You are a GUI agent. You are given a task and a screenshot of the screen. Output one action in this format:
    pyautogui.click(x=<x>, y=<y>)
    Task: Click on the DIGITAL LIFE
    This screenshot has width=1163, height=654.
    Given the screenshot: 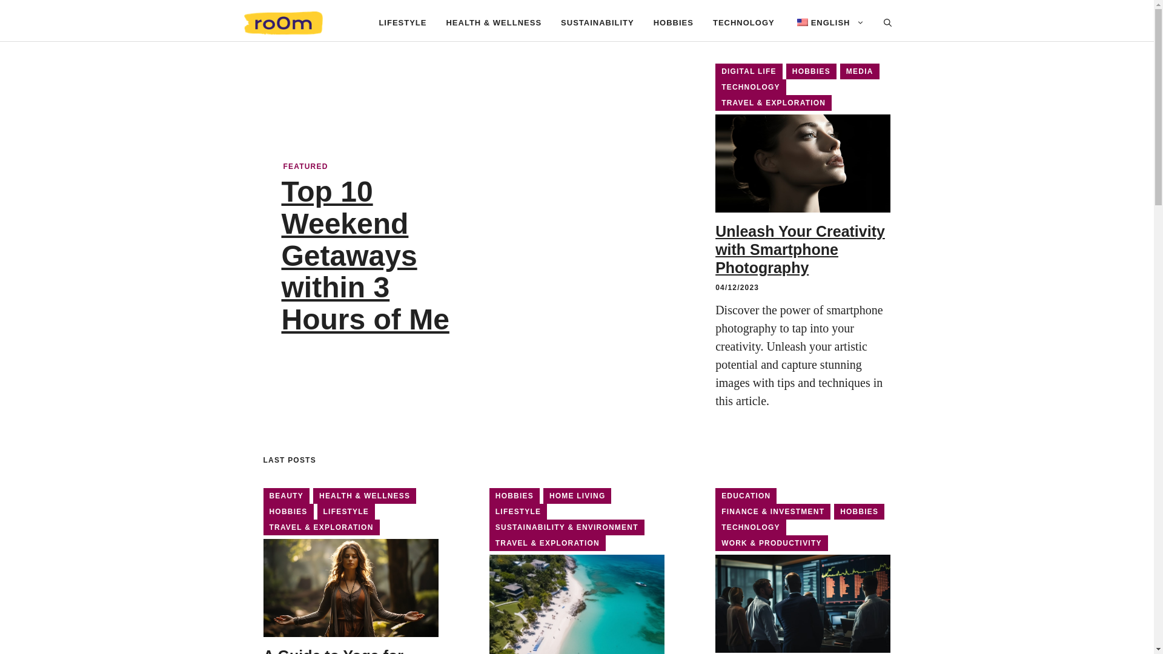 What is the action you would take?
    pyautogui.click(x=749, y=71)
    